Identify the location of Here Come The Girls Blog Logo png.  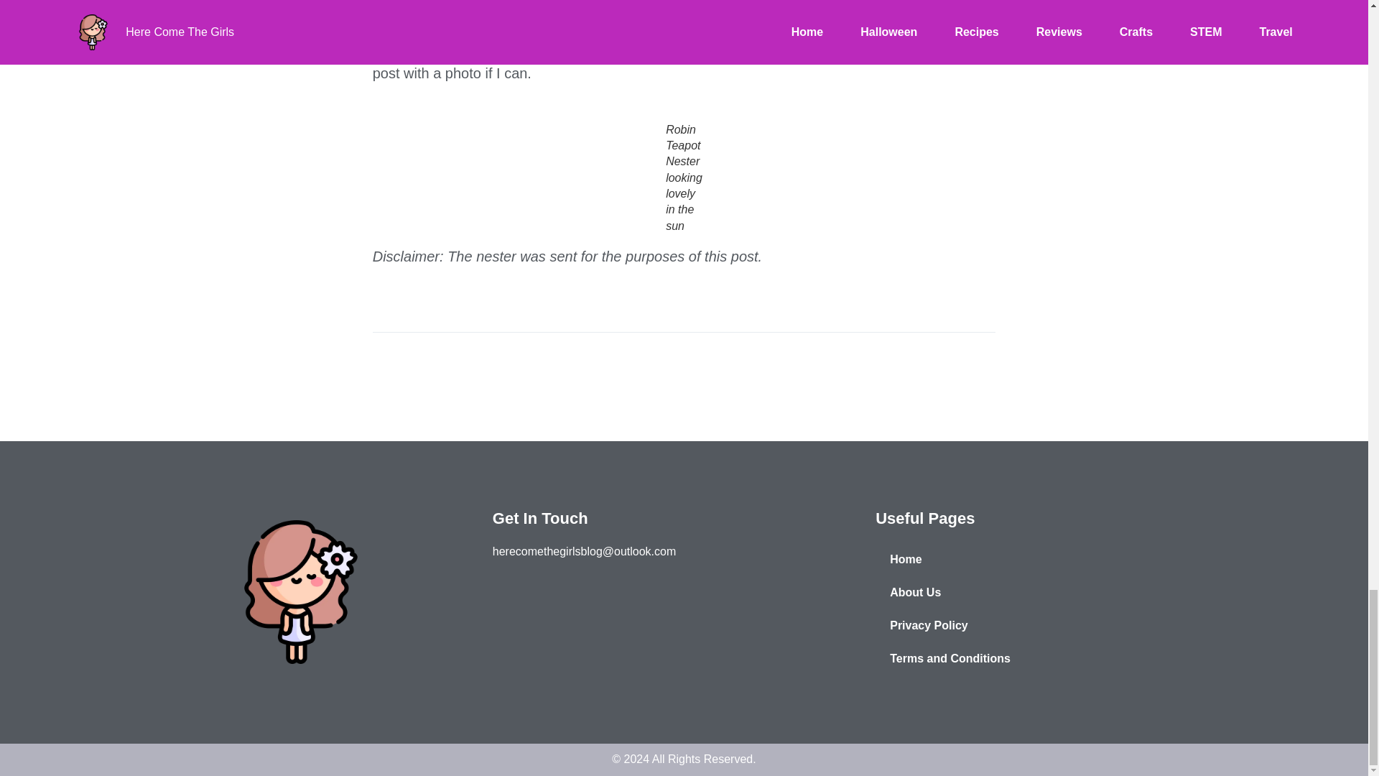
(300, 592).